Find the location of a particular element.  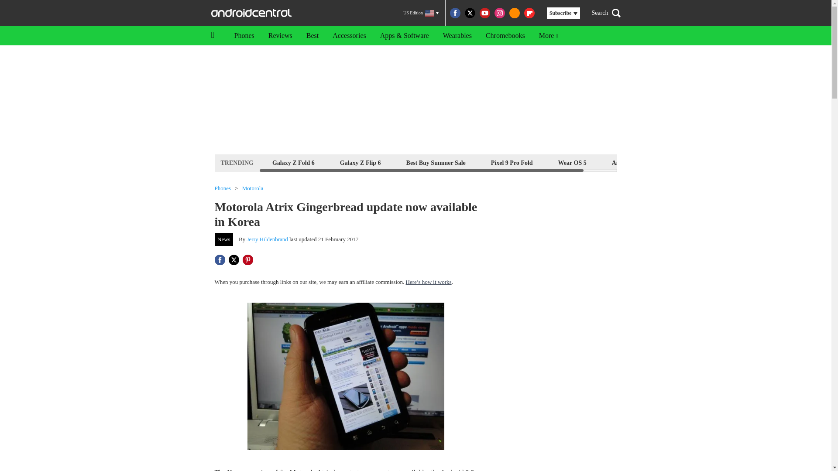

Phones is located at coordinates (223, 188).